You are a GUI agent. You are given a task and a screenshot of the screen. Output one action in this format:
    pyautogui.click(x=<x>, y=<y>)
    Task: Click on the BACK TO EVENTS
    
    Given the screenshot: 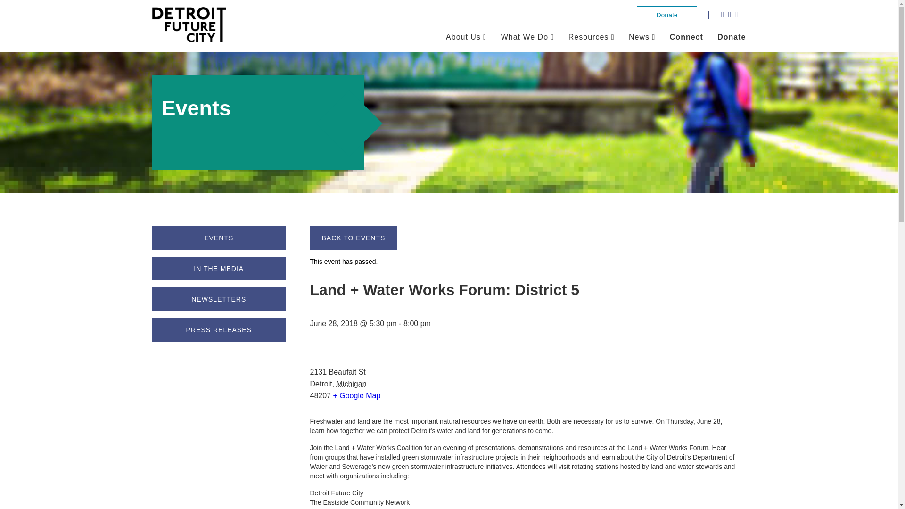 What is the action you would take?
    pyautogui.click(x=354, y=238)
    